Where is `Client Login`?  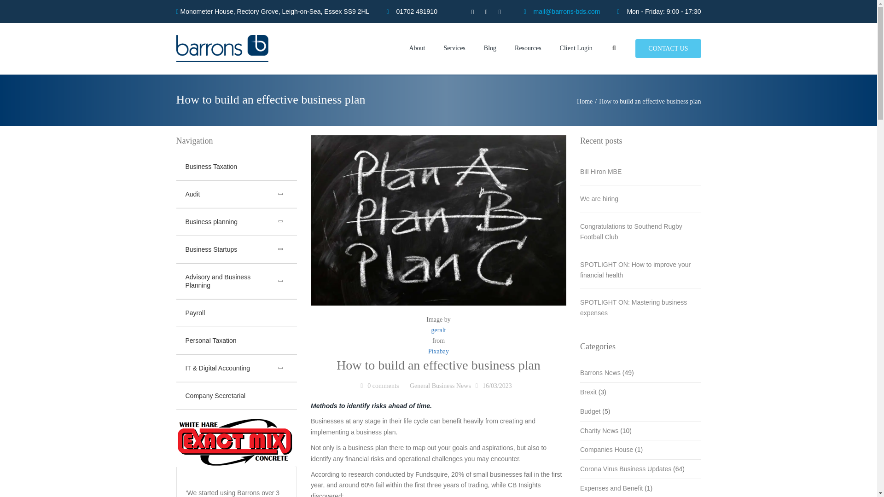
Client Login is located at coordinates (576, 49).